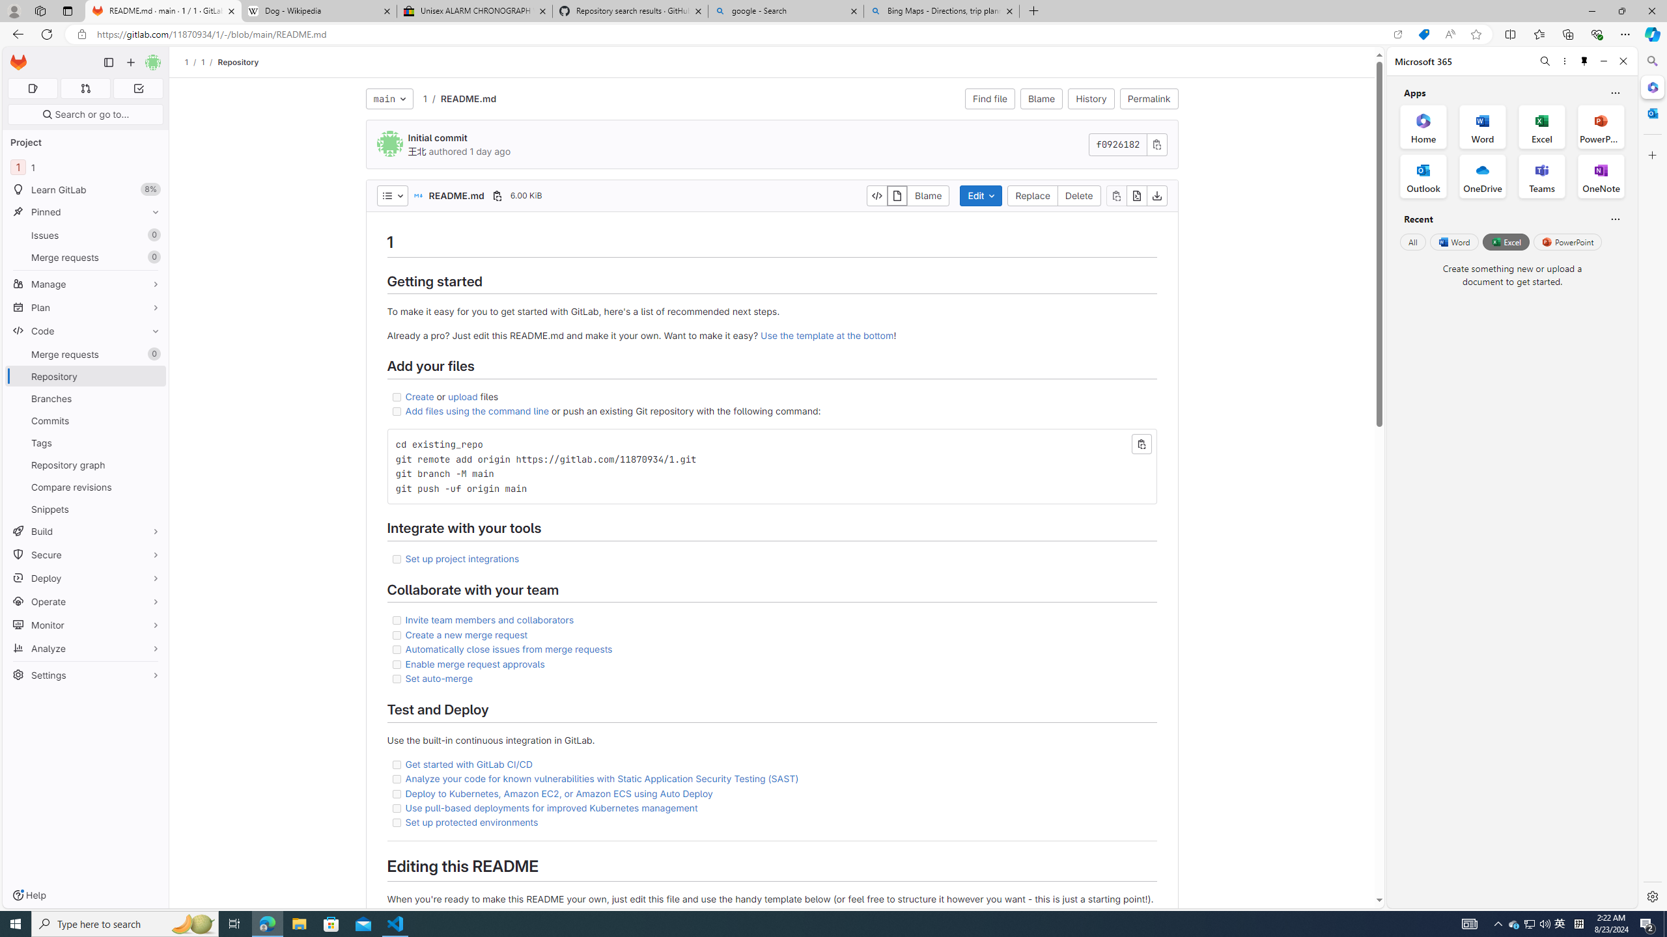 Image resolution: width=1667 pixels, height=937 pixels. Describe the element at coordinates (86, 531) in the screenshot. I see `Build` at that location.